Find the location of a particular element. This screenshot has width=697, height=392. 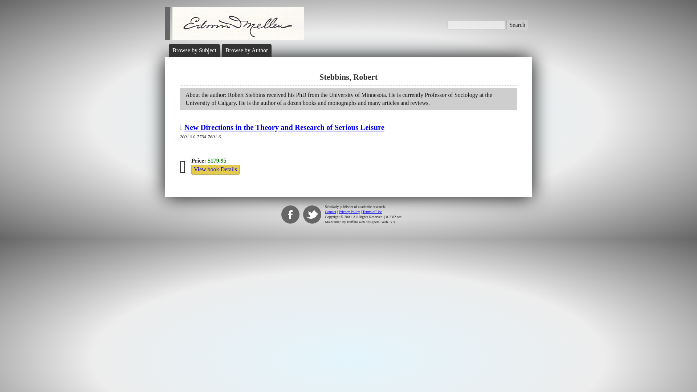

Buffalo web designers: WebTY's is located at coordinates (371, 221).